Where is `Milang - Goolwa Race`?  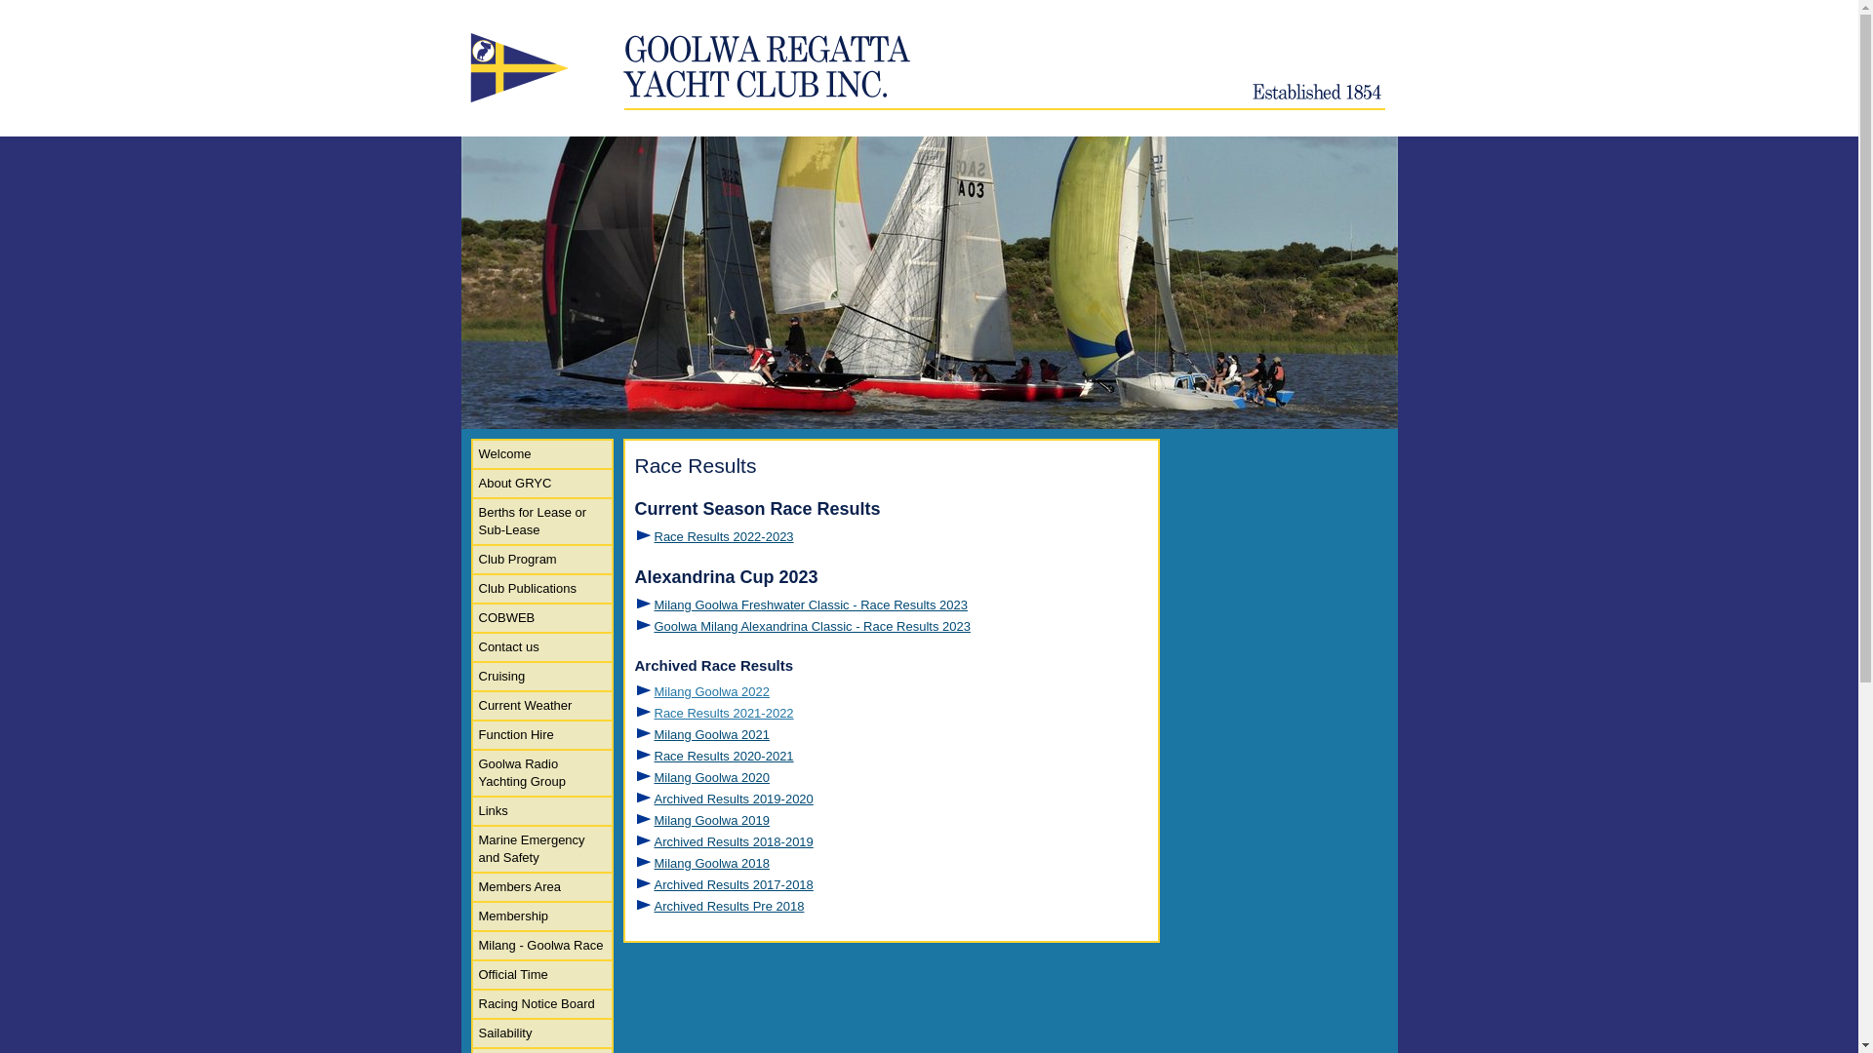
Milang - Goolwa Race is located at coordinates (541, 946).